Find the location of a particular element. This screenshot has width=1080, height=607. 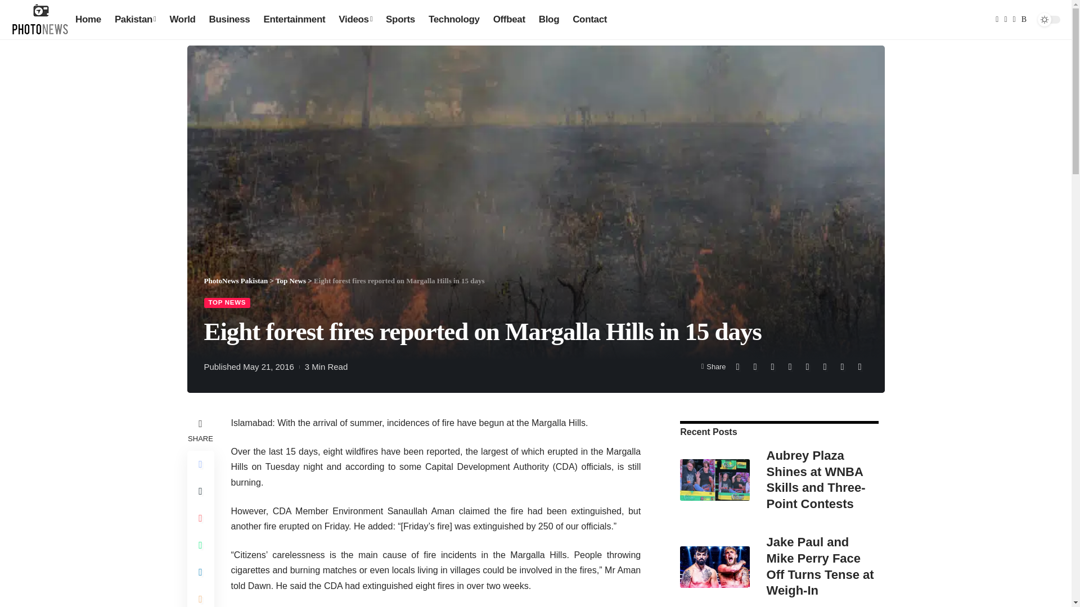

Go to PhotoNews Pakistan. is located at coordinates (236, 280).